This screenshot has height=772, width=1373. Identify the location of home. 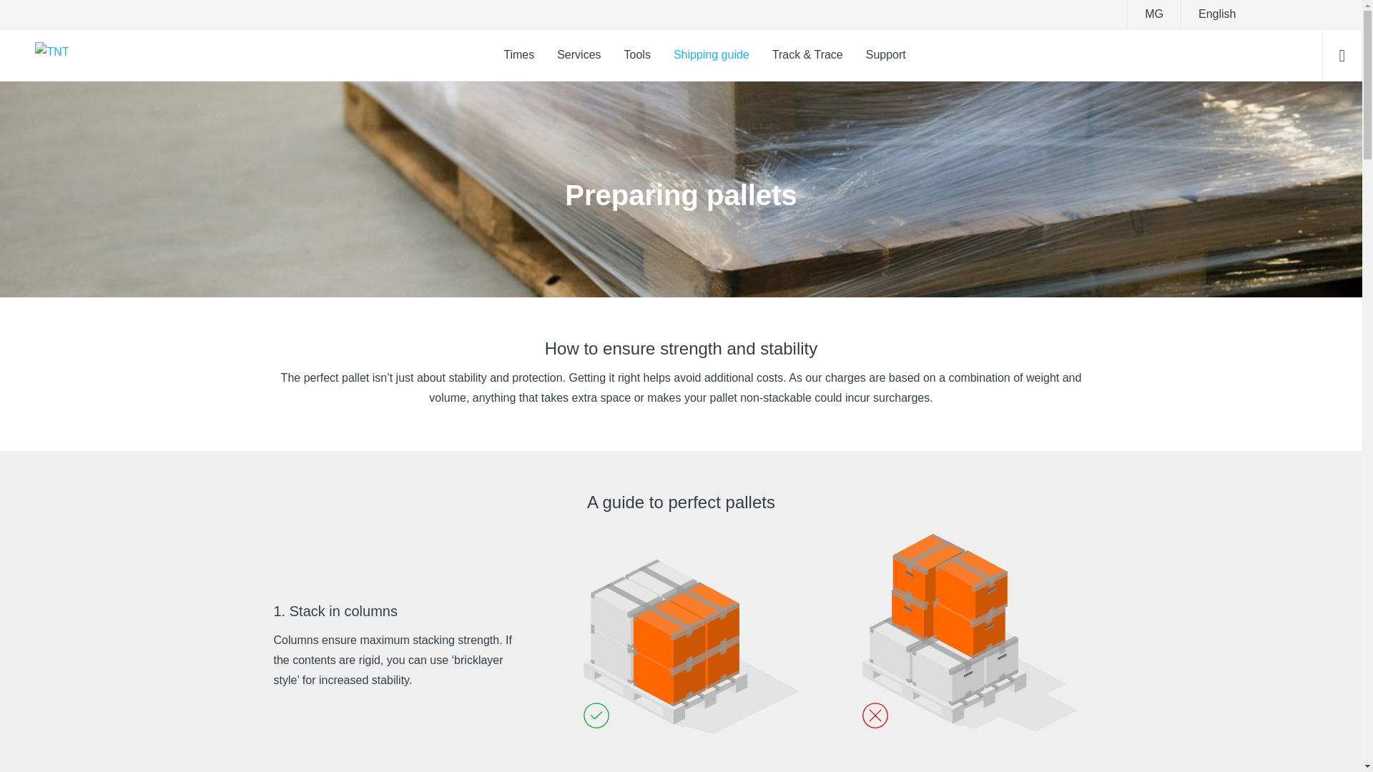
(44, 55).